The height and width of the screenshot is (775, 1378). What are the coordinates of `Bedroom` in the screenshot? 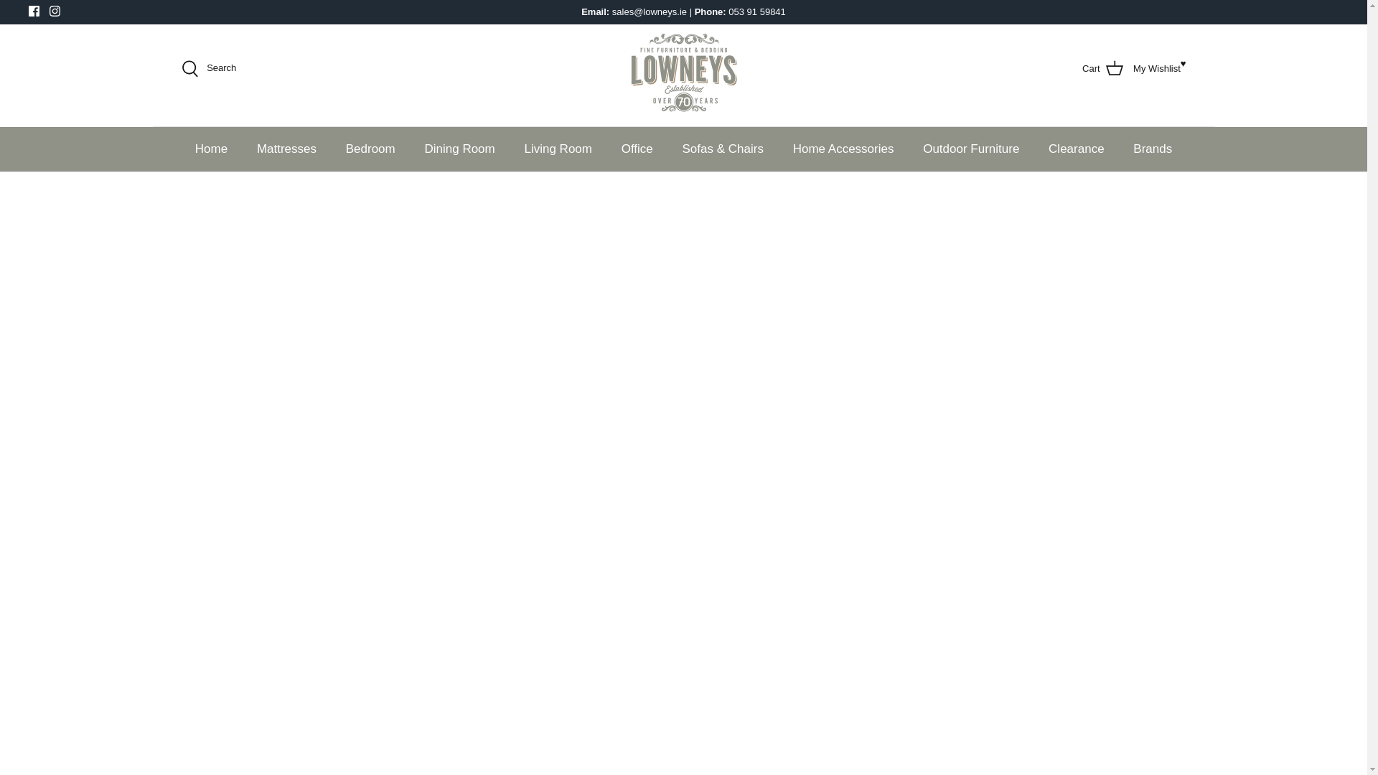 It's located at (370, 149).